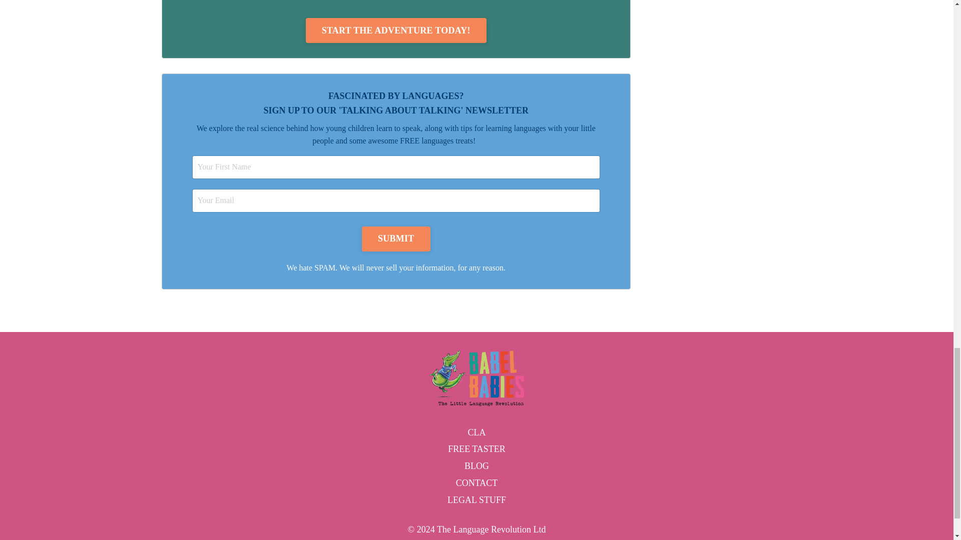  I want to click on START THE ADVENTURE TODAY!, so click(395, 30).